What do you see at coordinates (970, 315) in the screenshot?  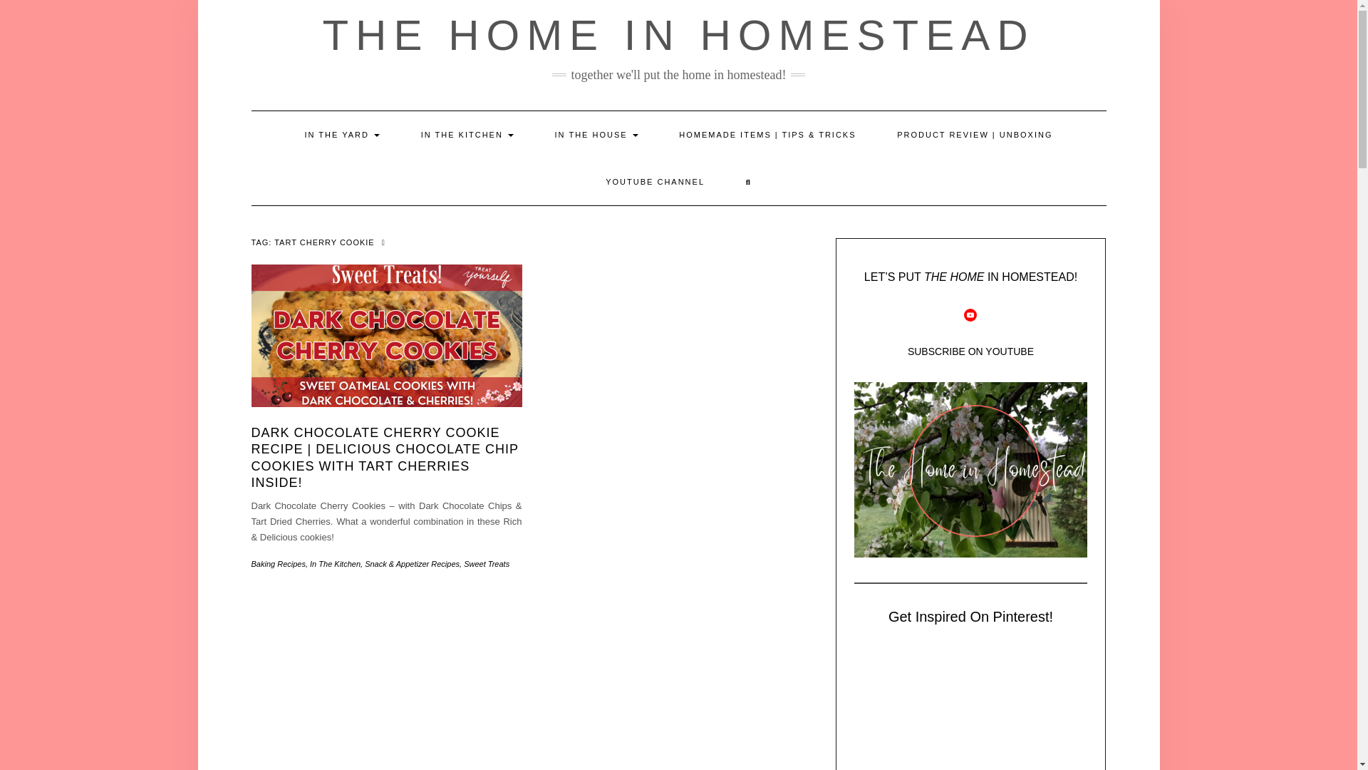 I see `YOUTUBE` at bounding box center [970, 315].